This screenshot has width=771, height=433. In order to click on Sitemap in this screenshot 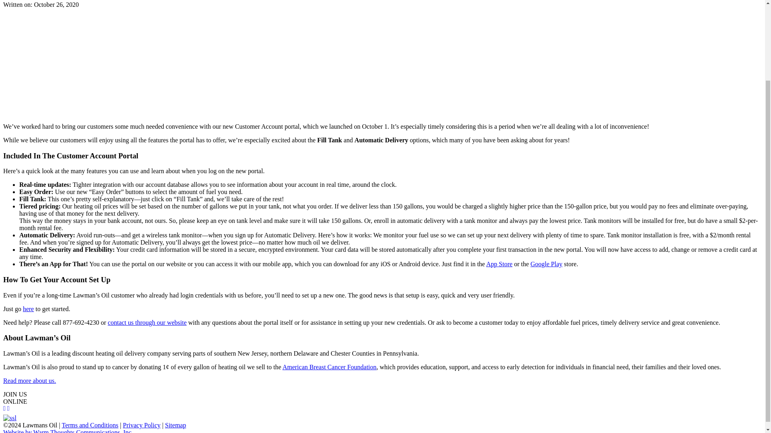, I will do `click(175, 425)`.